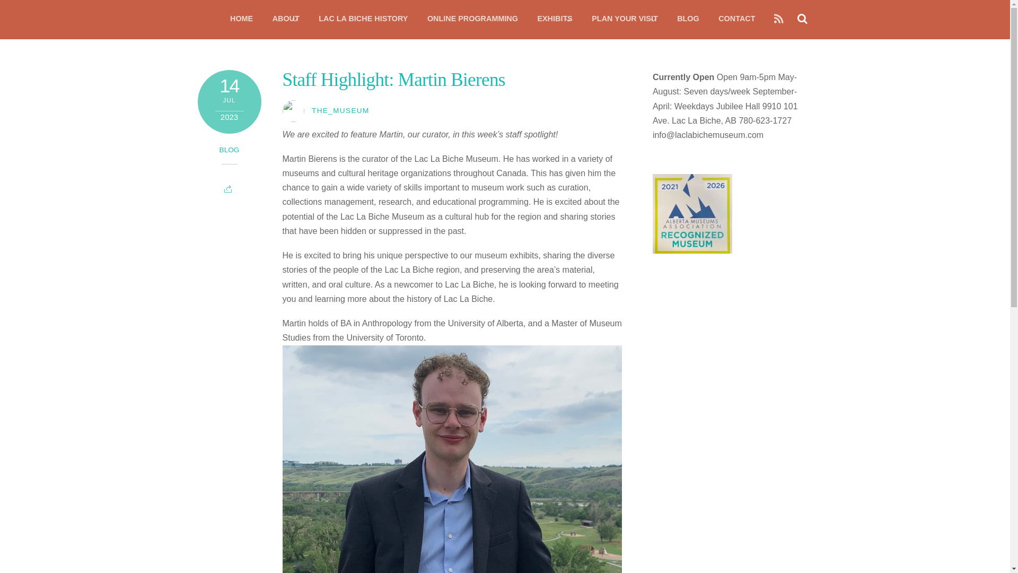  I want to click on BLOG, so click(688, 19).